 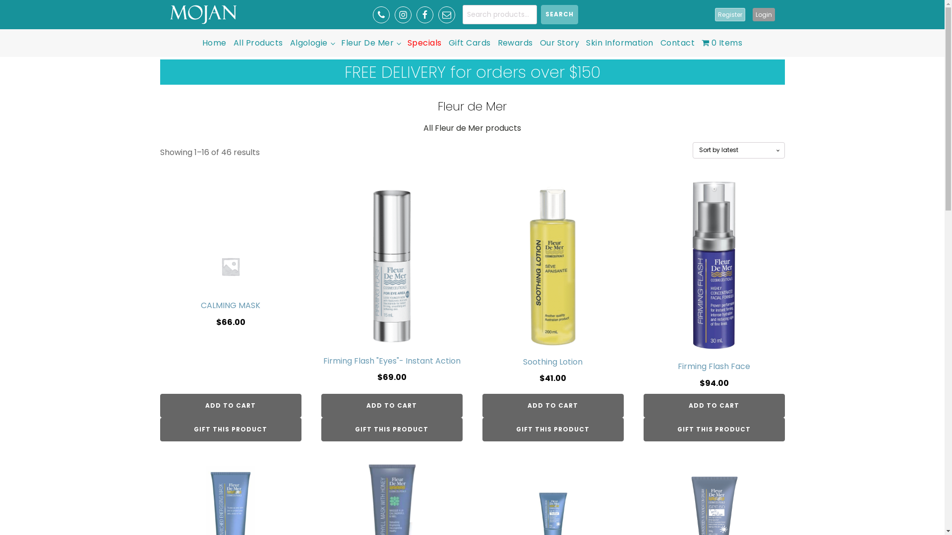 I want to click on ADD TO CART, so click(x=714, y=406).